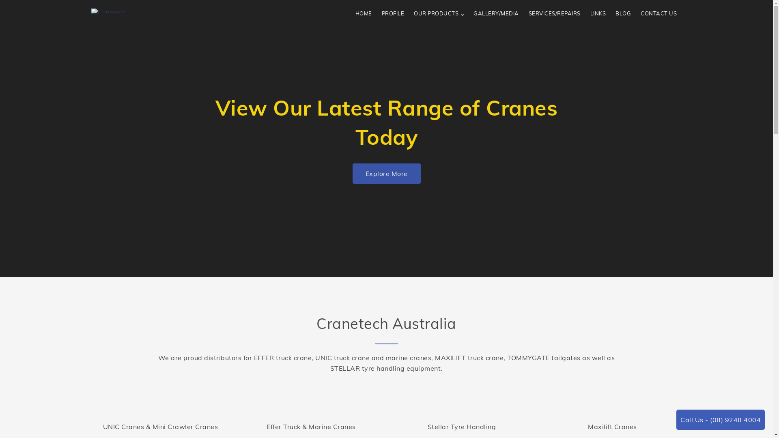 Image resolution: width=779 pixels, height=438 pixels. What do you see at coordinates (161, 427) in the screenshot?
I see `UNIC Cranes & Mini Crawler Cranes` at bounding box center [161, 427].